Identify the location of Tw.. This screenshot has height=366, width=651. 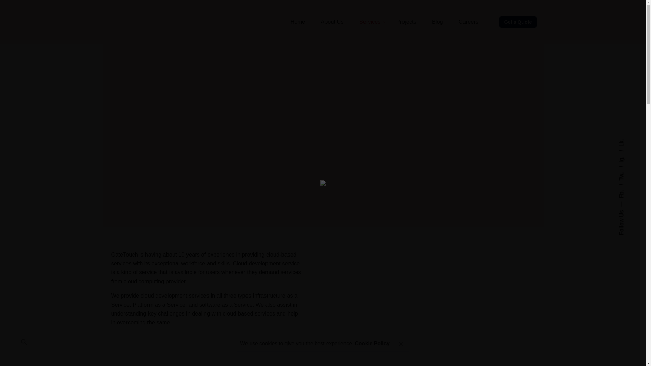
(626, 169).